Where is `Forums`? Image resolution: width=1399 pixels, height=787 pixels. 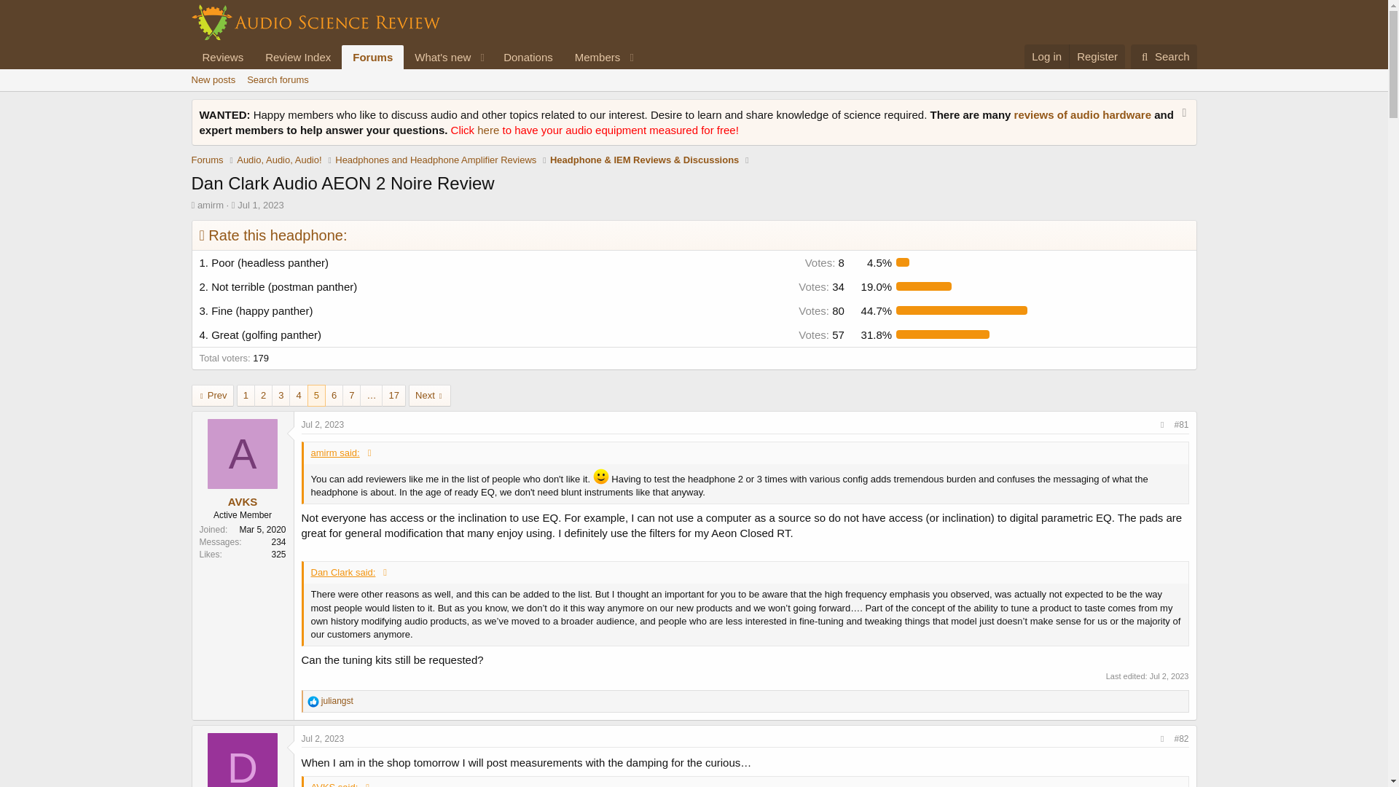 Forums is located at coordinates (372, 57).